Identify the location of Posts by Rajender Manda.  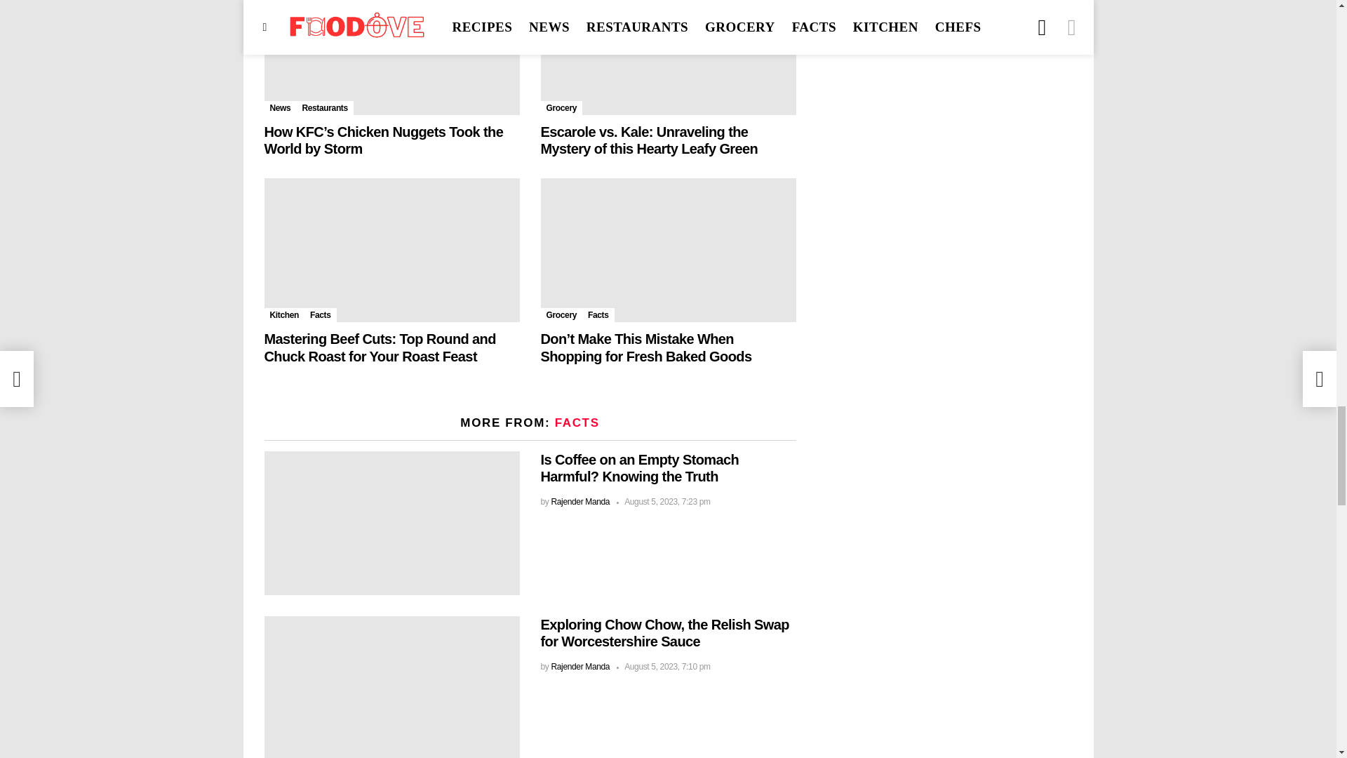
(580, 666).